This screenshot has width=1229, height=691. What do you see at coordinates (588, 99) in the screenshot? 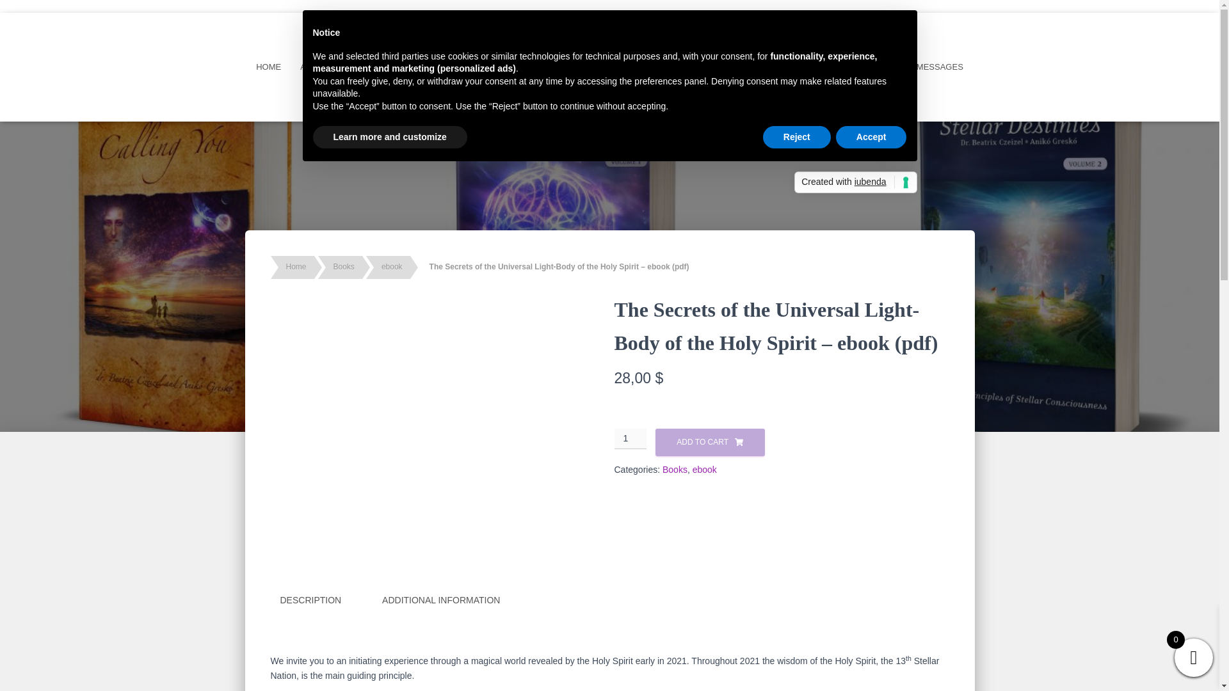
I see `BLOG` at bounding box center [588, 99].